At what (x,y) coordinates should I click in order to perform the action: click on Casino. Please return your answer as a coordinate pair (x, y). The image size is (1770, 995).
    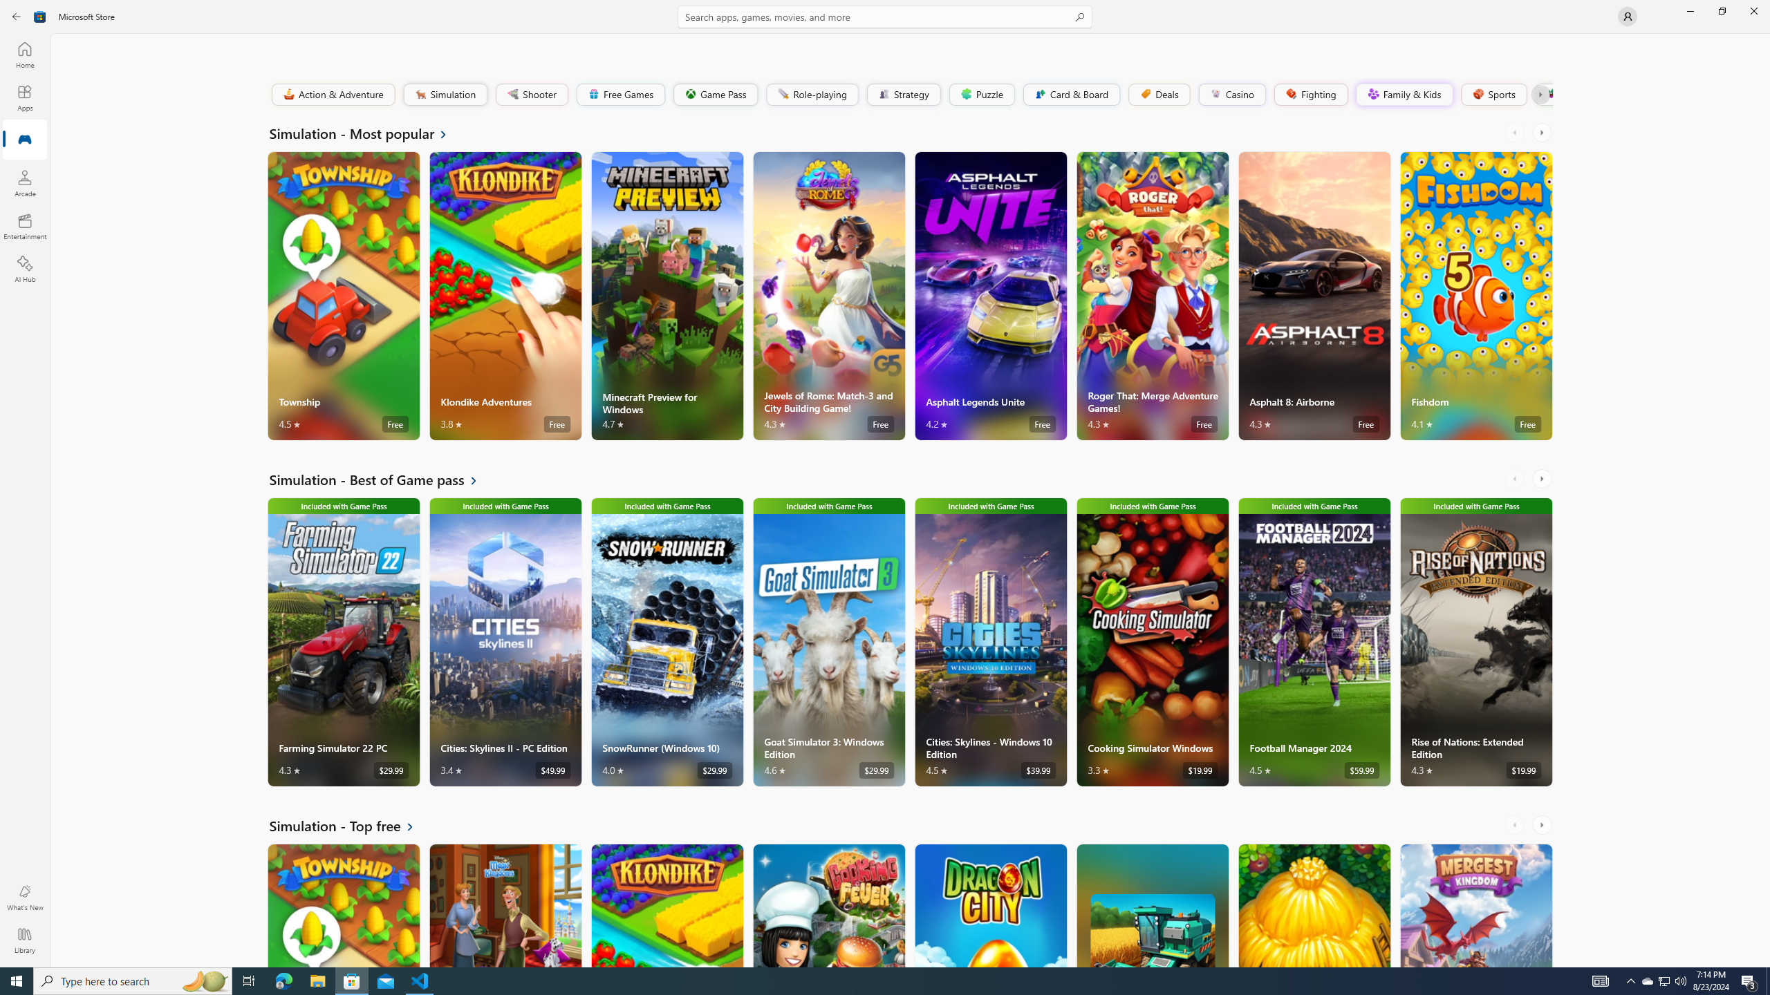
    Looking at the image, I should click on (1232, 94).